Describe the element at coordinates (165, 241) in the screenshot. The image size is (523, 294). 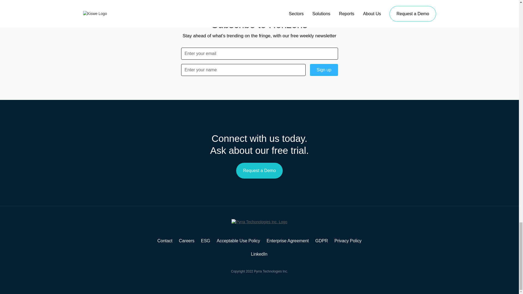
I see `Contact` at that location.